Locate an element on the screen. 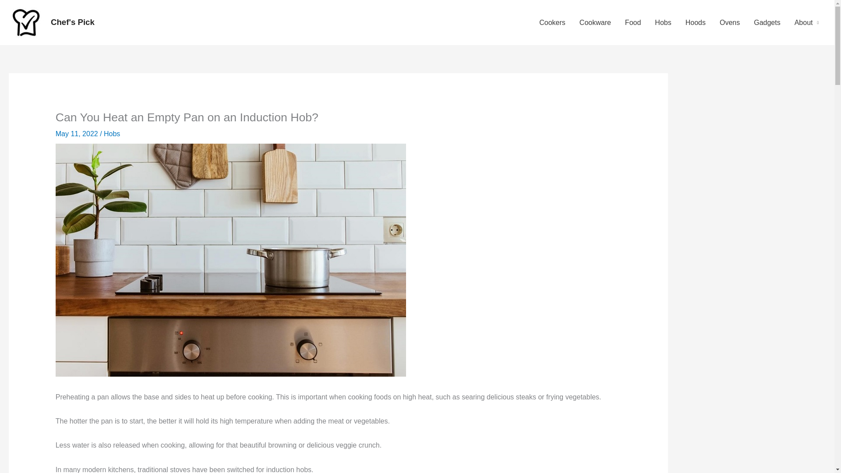  About is located at coordinates (806, 23).